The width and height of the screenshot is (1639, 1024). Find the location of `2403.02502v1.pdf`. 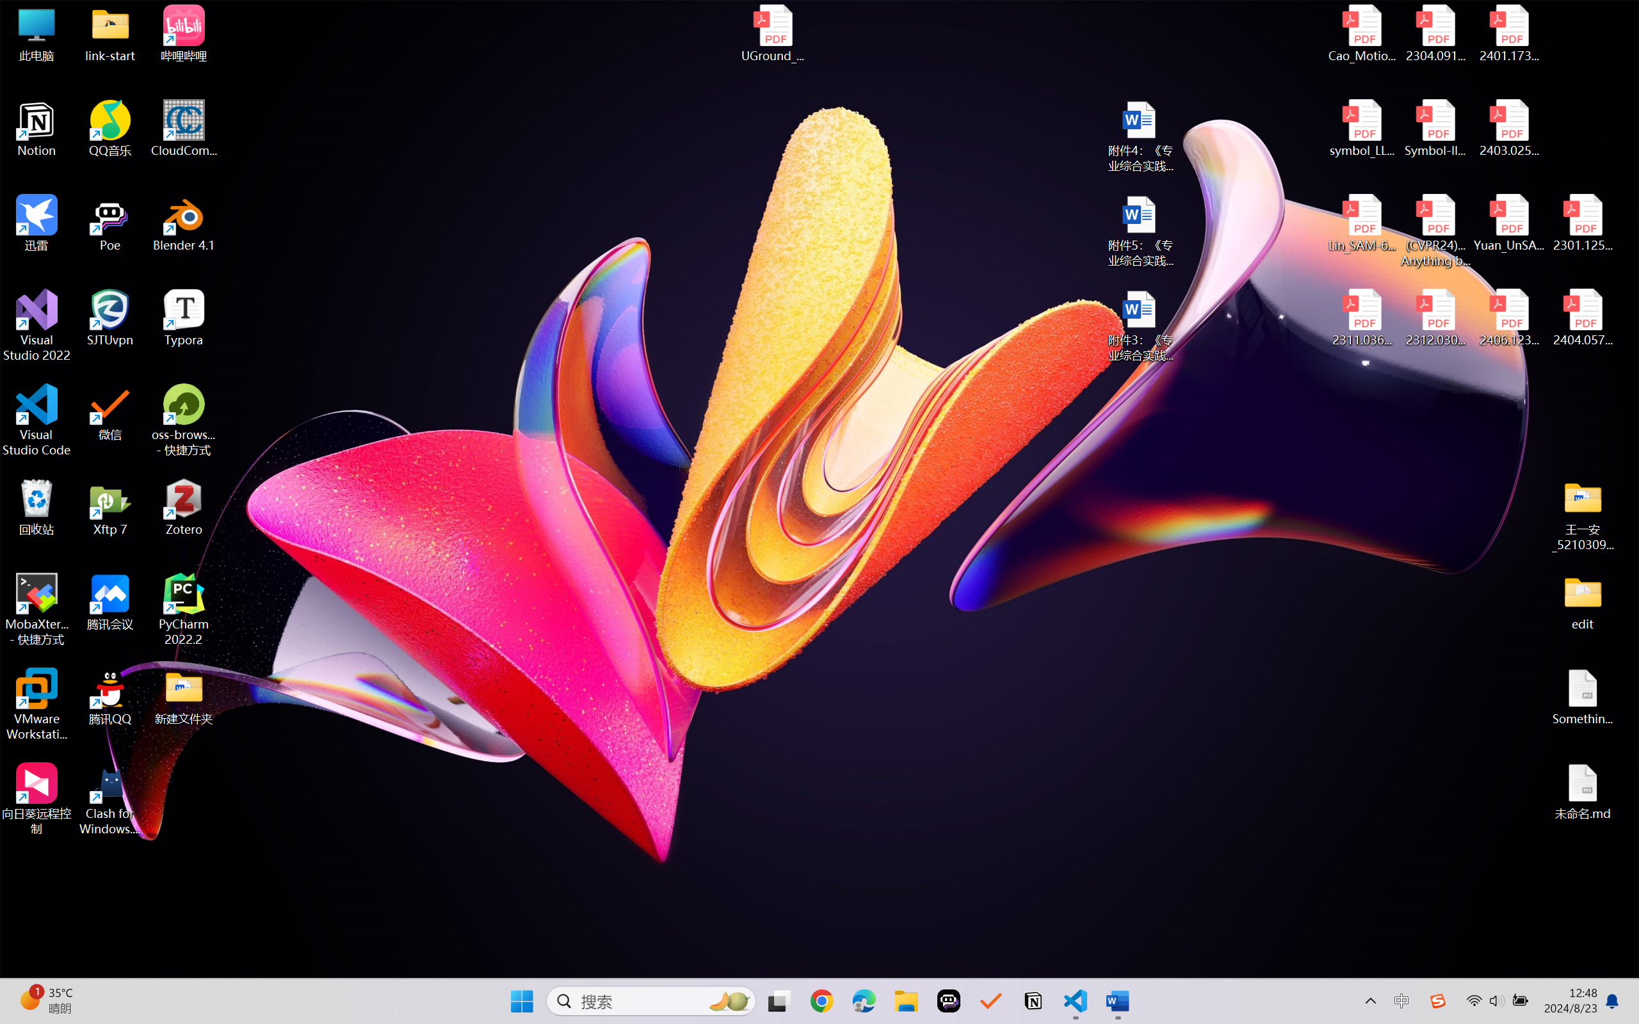

2403.02502v1.pdf is located at coordinates (1508, 129).